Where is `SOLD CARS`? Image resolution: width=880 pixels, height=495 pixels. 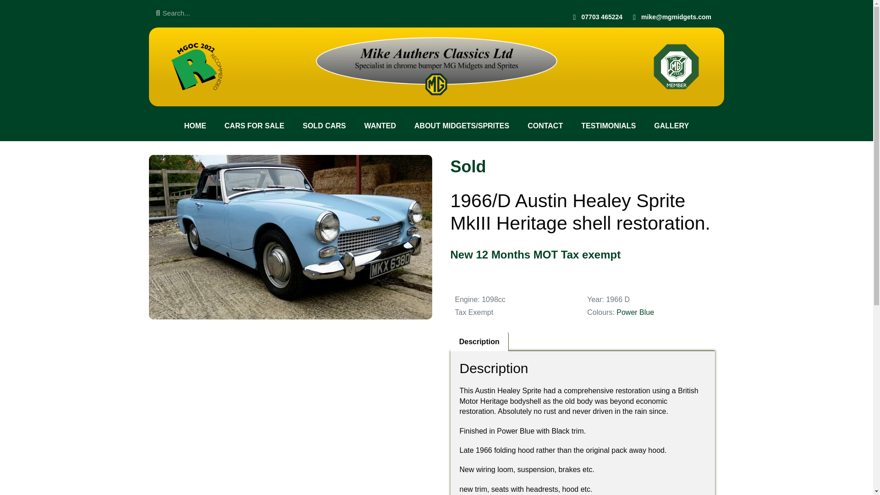
SOLD CARS is located at coordinates (324, 126).